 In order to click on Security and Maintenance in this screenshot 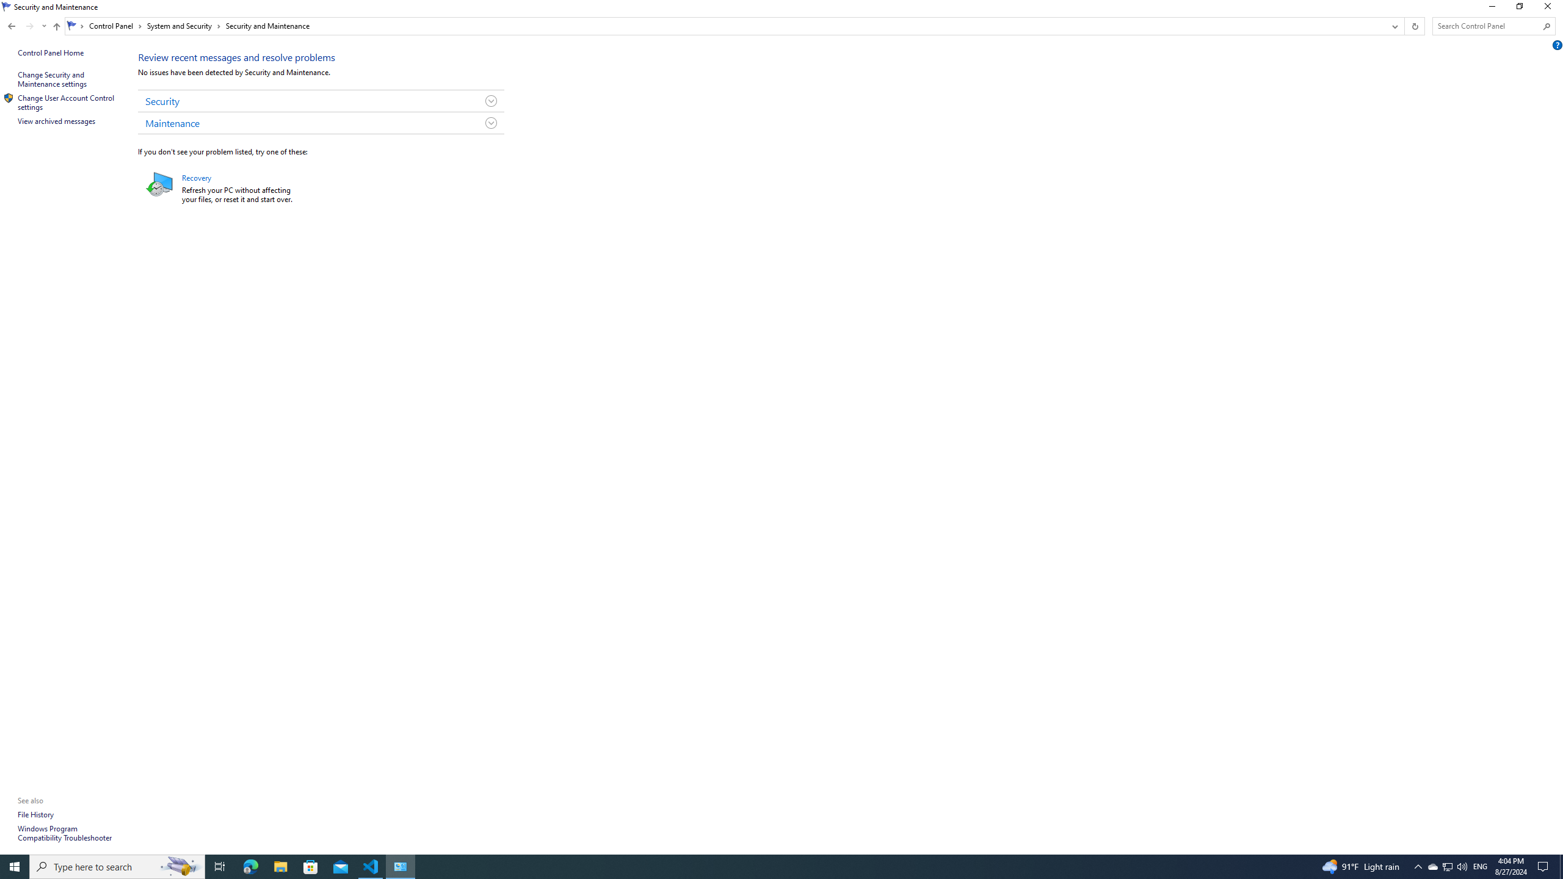, I will do `click(268, 26)`.